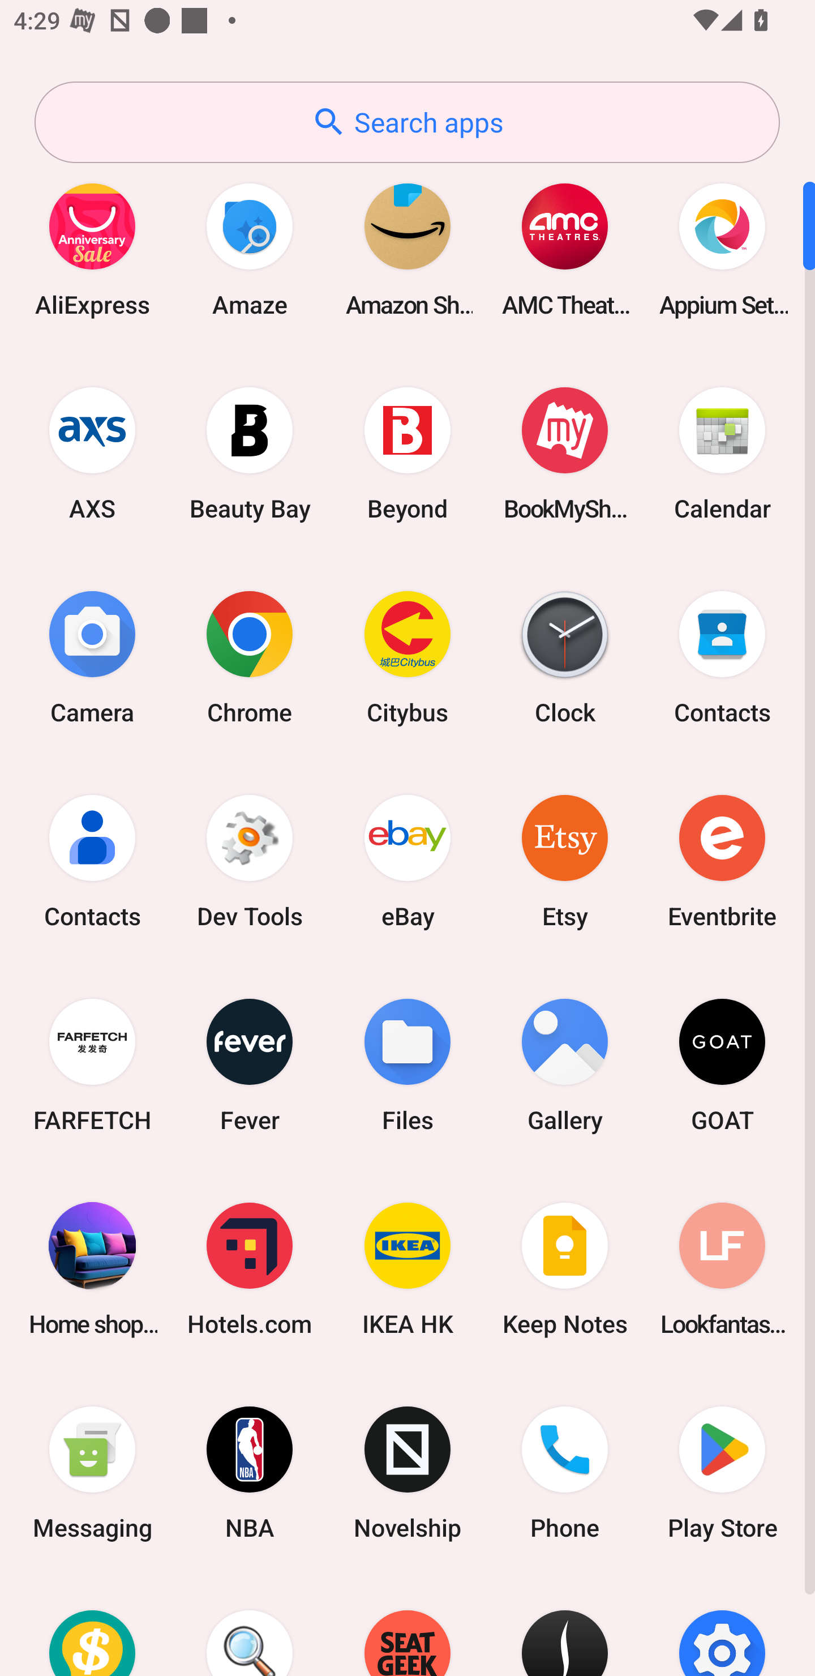 This screenshot has height=1676, width=815. What do you see at coordinates (565, 861) in the screenshot?
I see `Etsy` at bounding box center [565, 861].